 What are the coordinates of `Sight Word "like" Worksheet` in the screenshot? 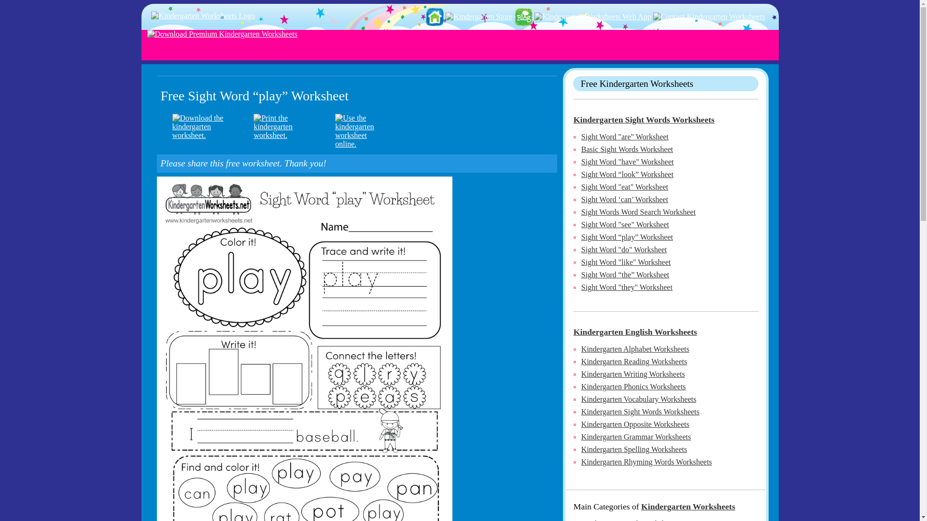 It's located at (626, 261).